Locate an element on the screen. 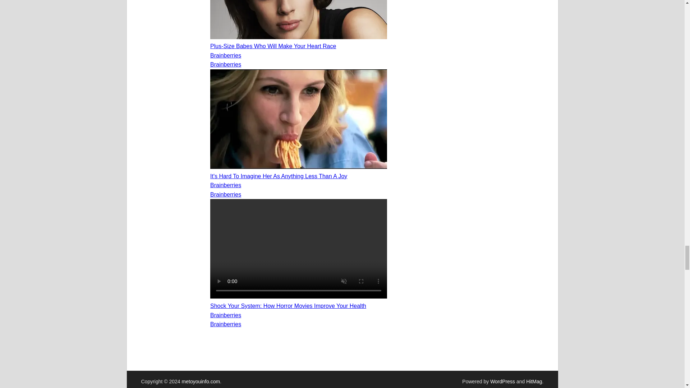 The width and height of the screenshot is (690, 388). HitMag WordPress Theme is located at coordinates (534, 382).